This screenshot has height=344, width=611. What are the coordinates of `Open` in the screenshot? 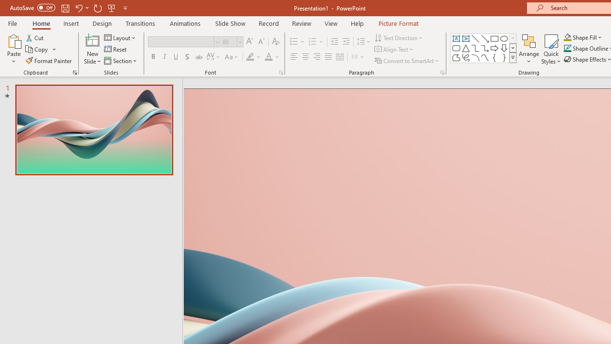 It's located at (240, 42).